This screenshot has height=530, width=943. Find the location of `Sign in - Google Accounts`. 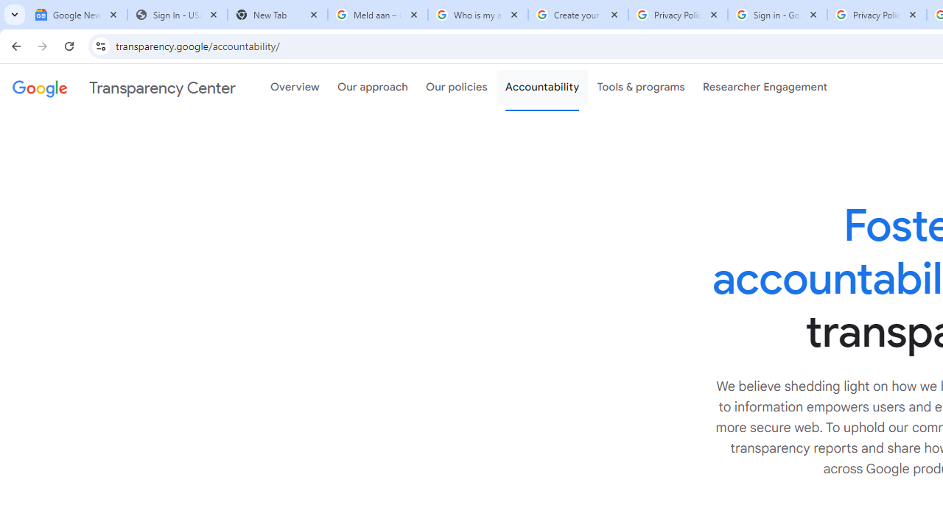

Sign in - Google Accounts is located at coordinates (777, 15).